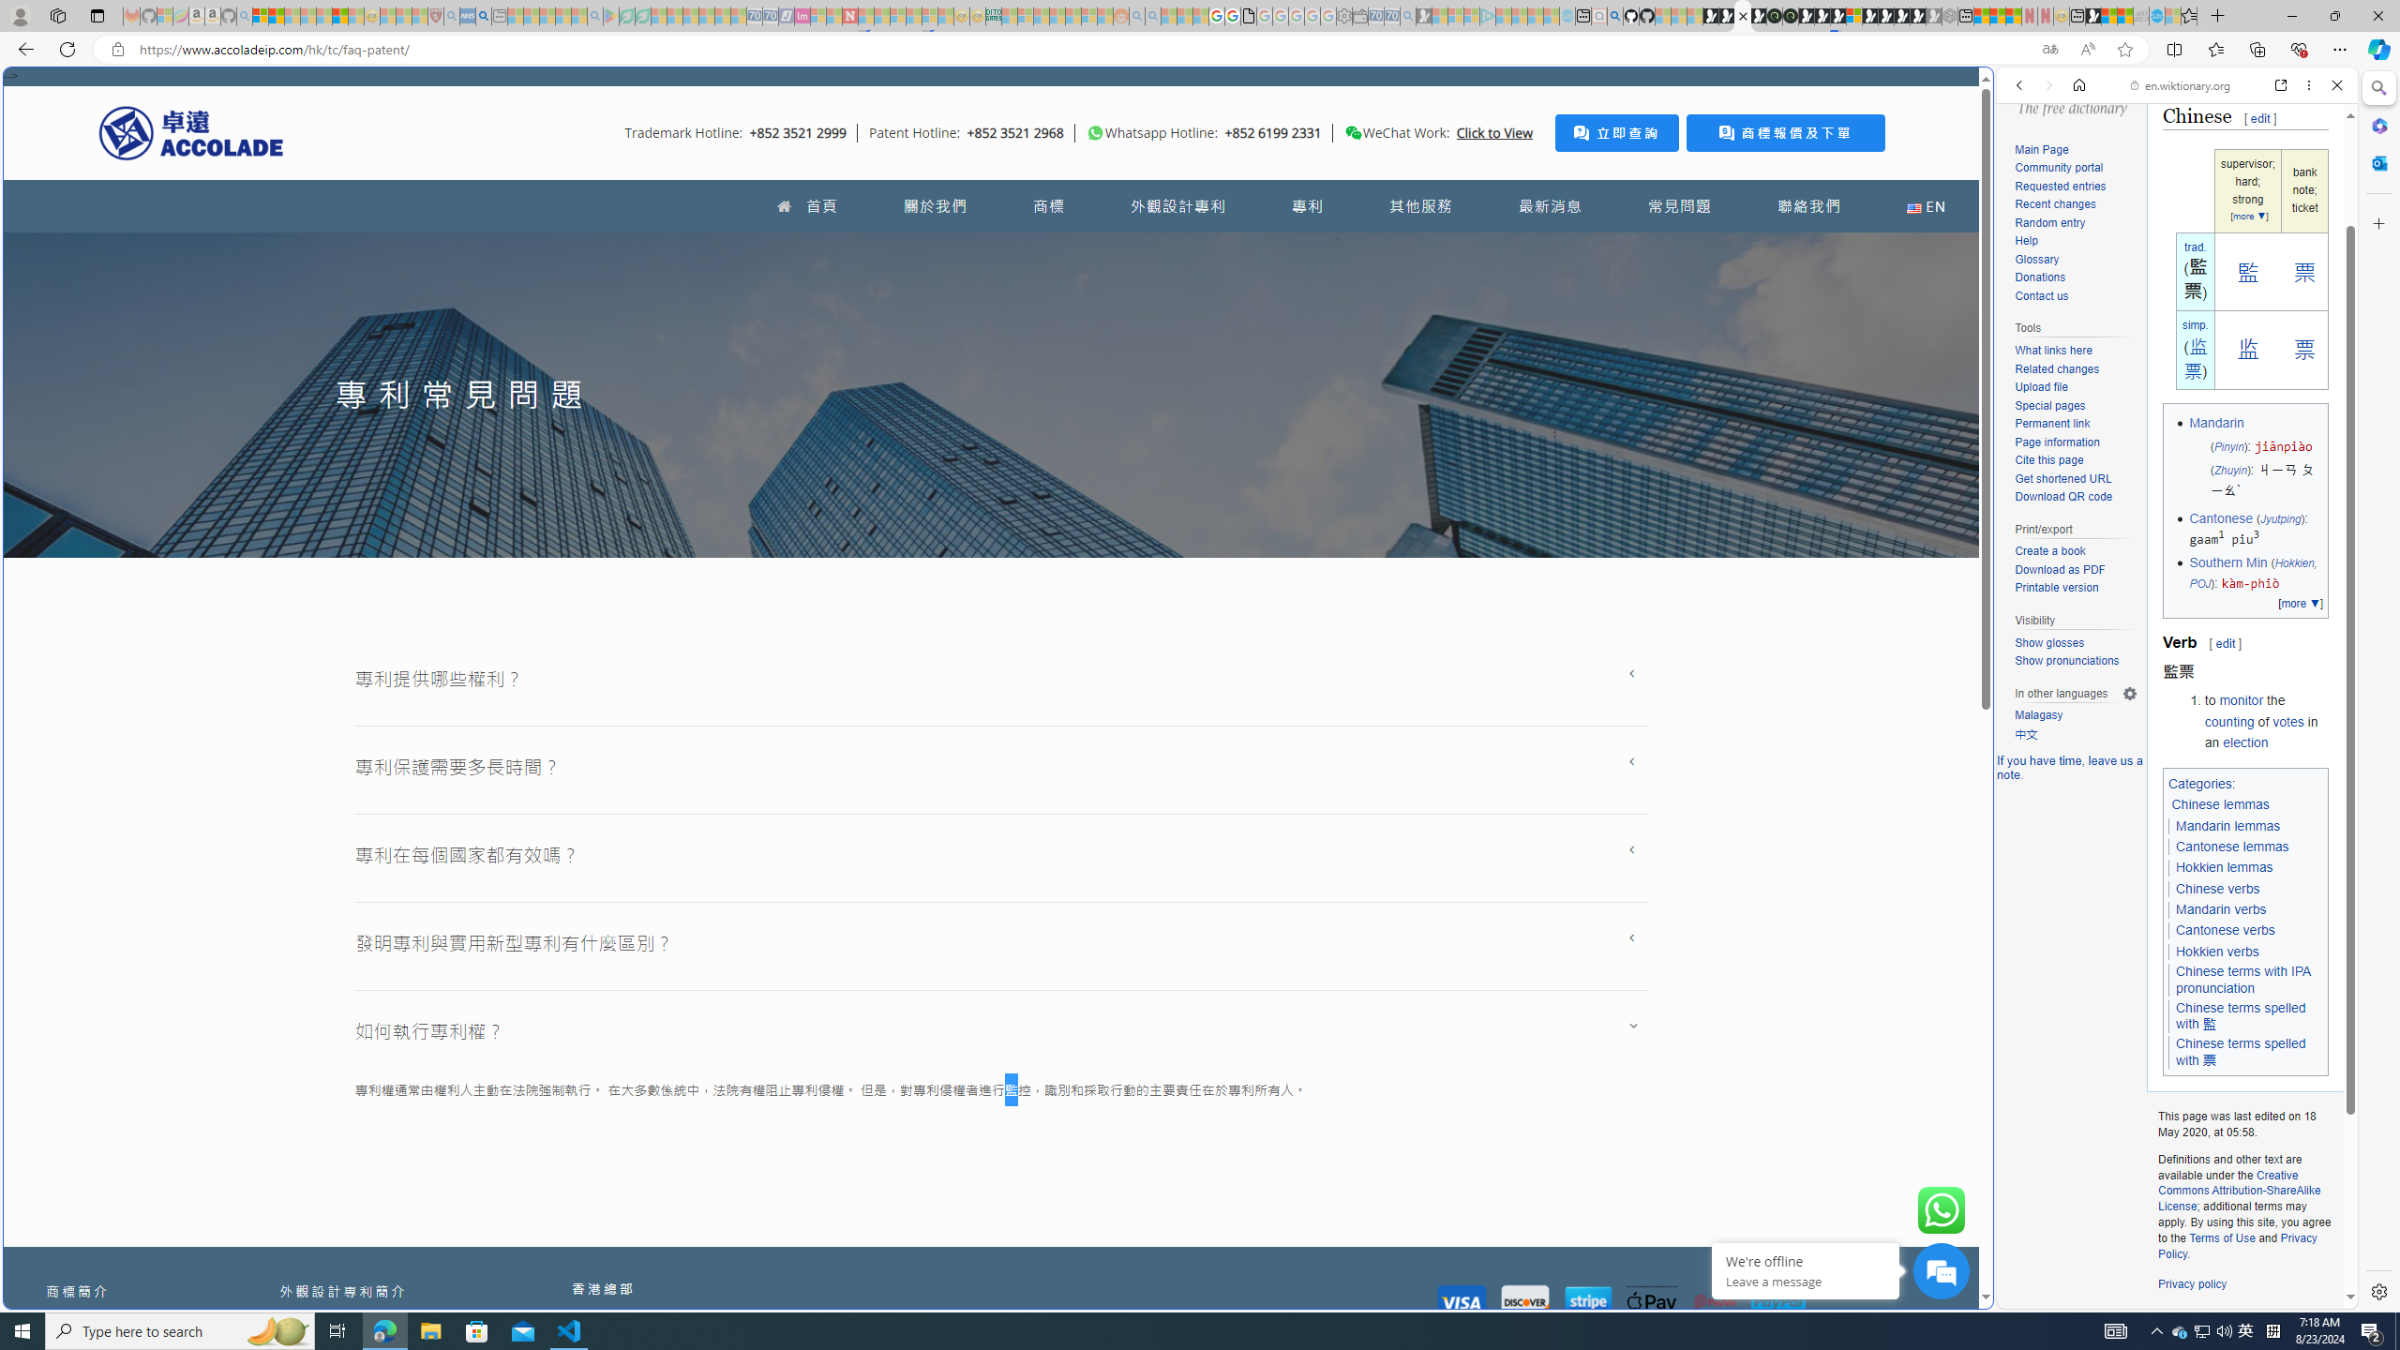  What do you see at coordinates (2040, 277) in the screenshot?
I see `Donations` at bounding box center [2040, 277].